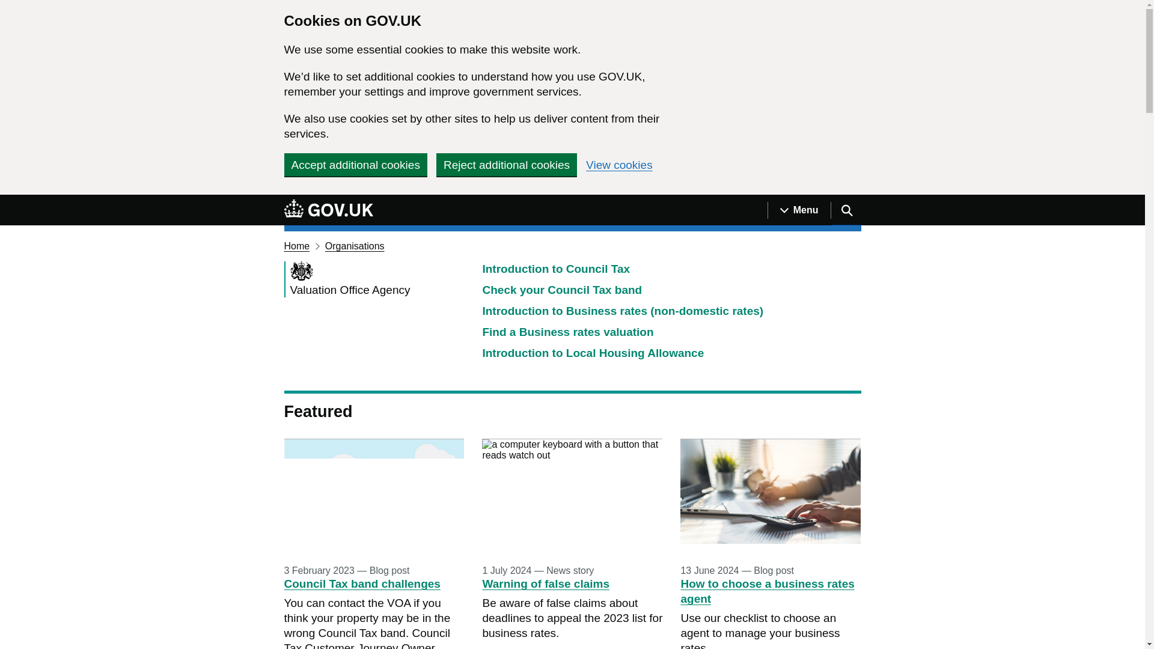 Image resolution: width=1154 pixels, height=649 pixels. What do you see at coordinates (567, 332) in the screenshot?
I see `Find a Business rates valuation` at bounding box center [567, 332].